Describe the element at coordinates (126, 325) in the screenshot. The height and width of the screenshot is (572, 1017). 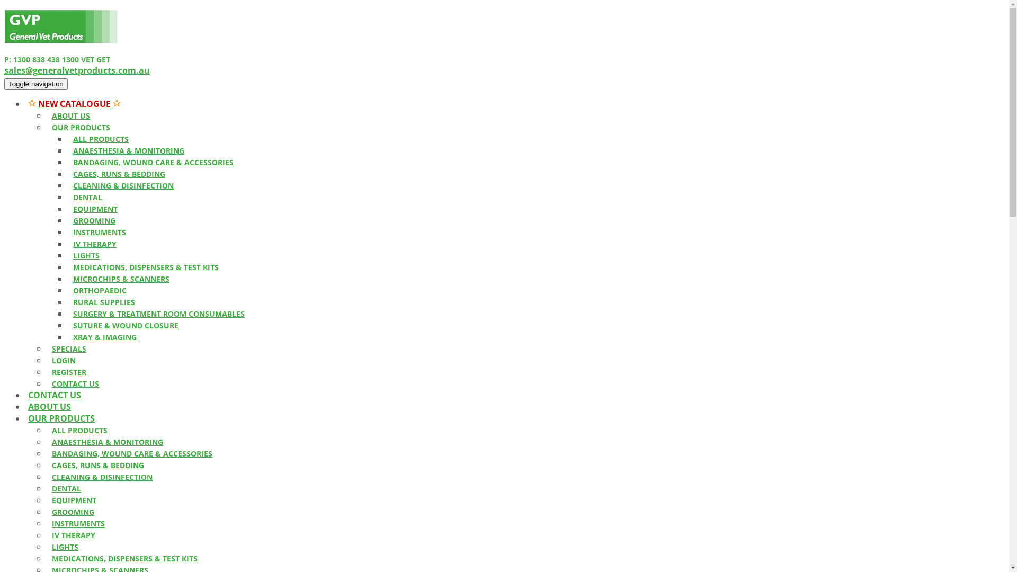
I see `SUTURE & WOUND CLOSURE` at that location.